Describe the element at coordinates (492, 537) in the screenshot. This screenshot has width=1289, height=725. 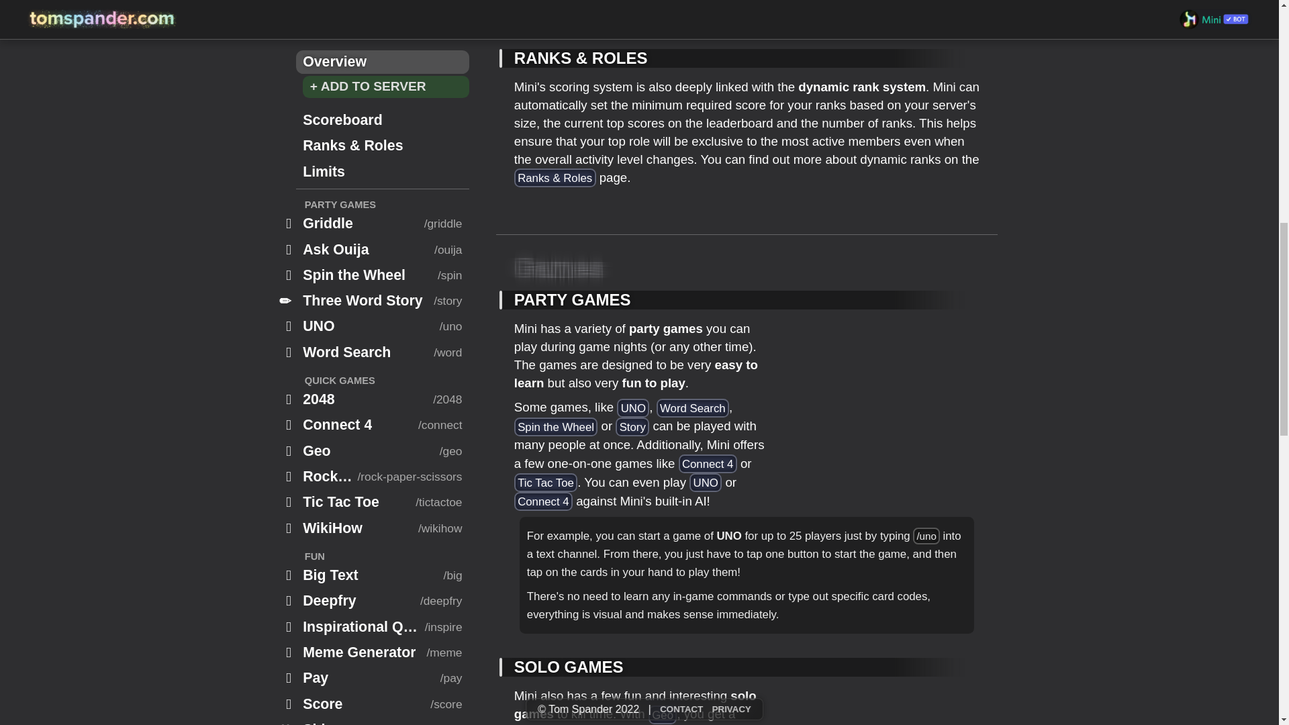
I see `YouTube` at that location.